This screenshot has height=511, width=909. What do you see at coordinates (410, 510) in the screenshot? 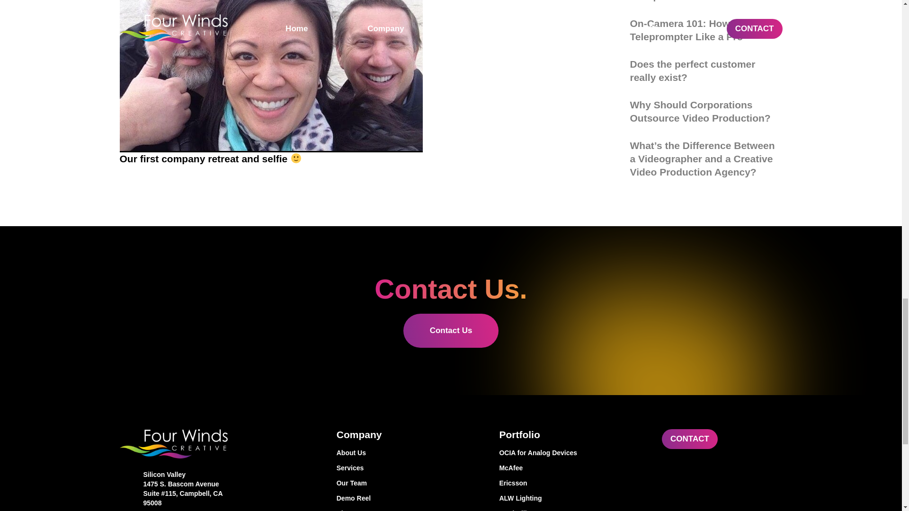
I see `Blog` at bounding box center [410, 510].